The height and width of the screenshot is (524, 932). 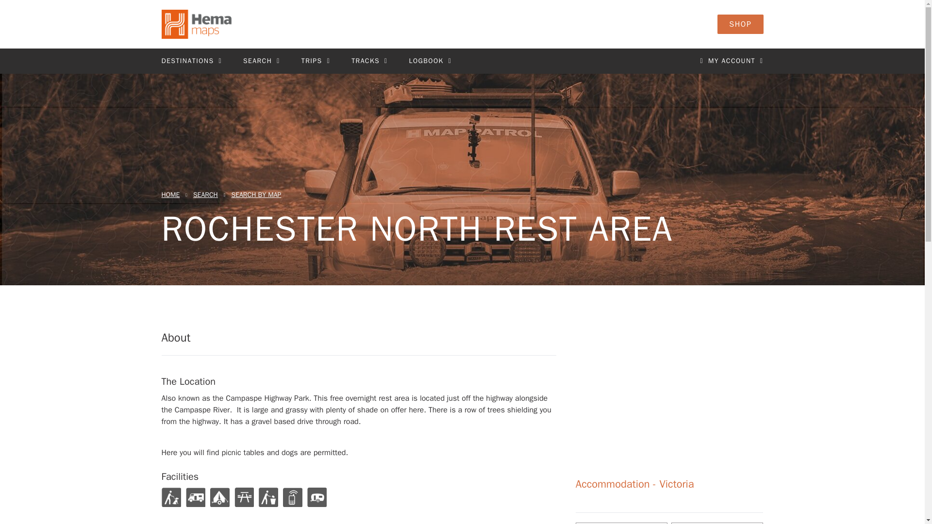 I want to click on Camper Trailer Sites, so click(x=219, y=497).